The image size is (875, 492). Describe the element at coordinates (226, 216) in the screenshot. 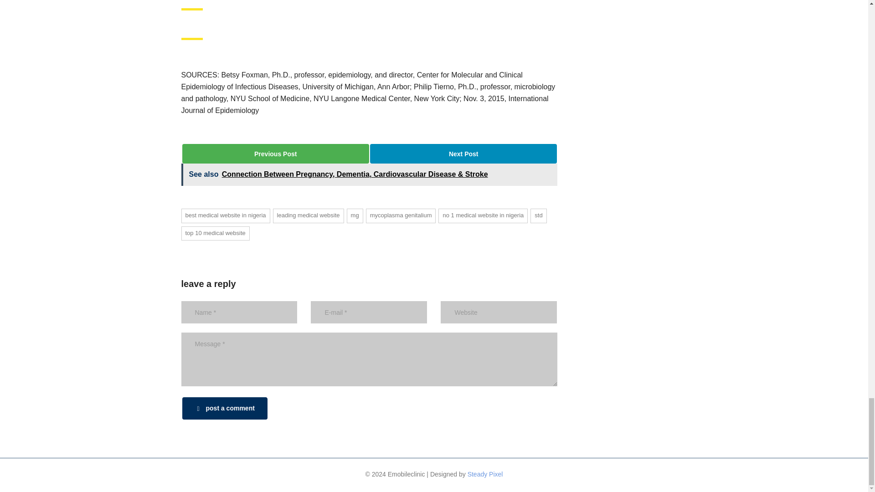

I see `best medical website in nigeria` at that location.